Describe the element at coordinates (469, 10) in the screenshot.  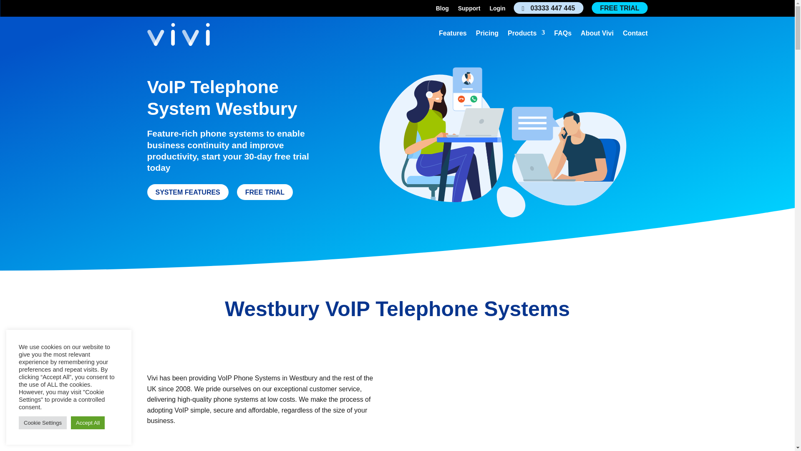
I see `Support` at that location.